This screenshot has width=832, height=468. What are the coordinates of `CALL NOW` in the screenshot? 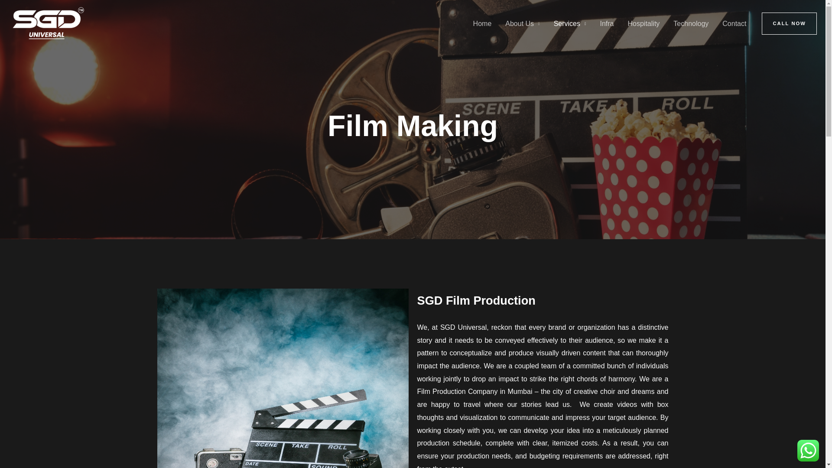 It's located at (790, 23).